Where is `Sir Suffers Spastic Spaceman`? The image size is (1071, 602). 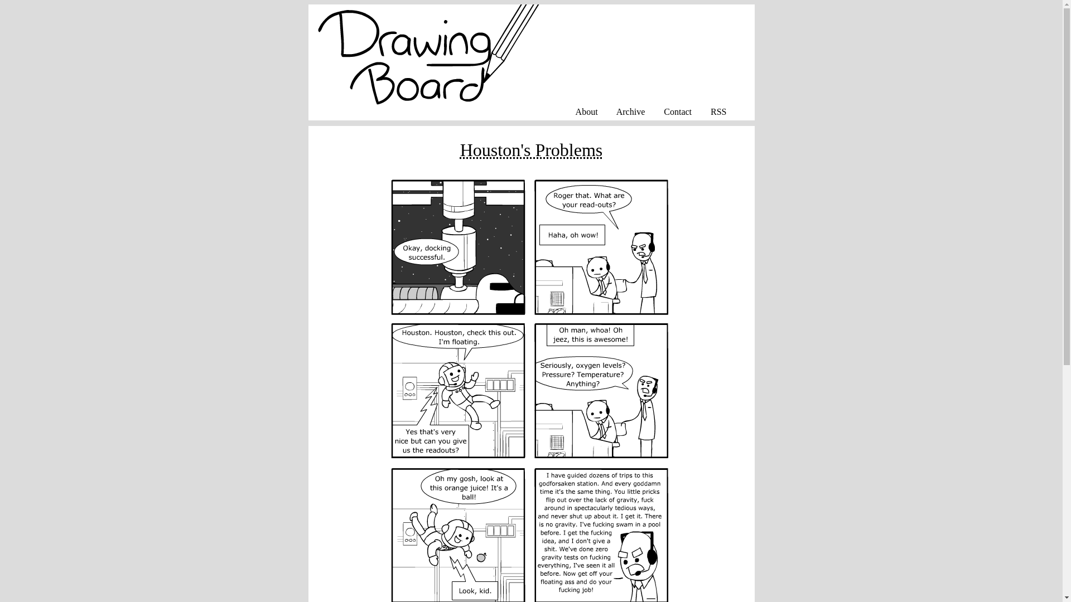 Sir Suffers Spastic Spaceman is located at coordinates (531, 149).